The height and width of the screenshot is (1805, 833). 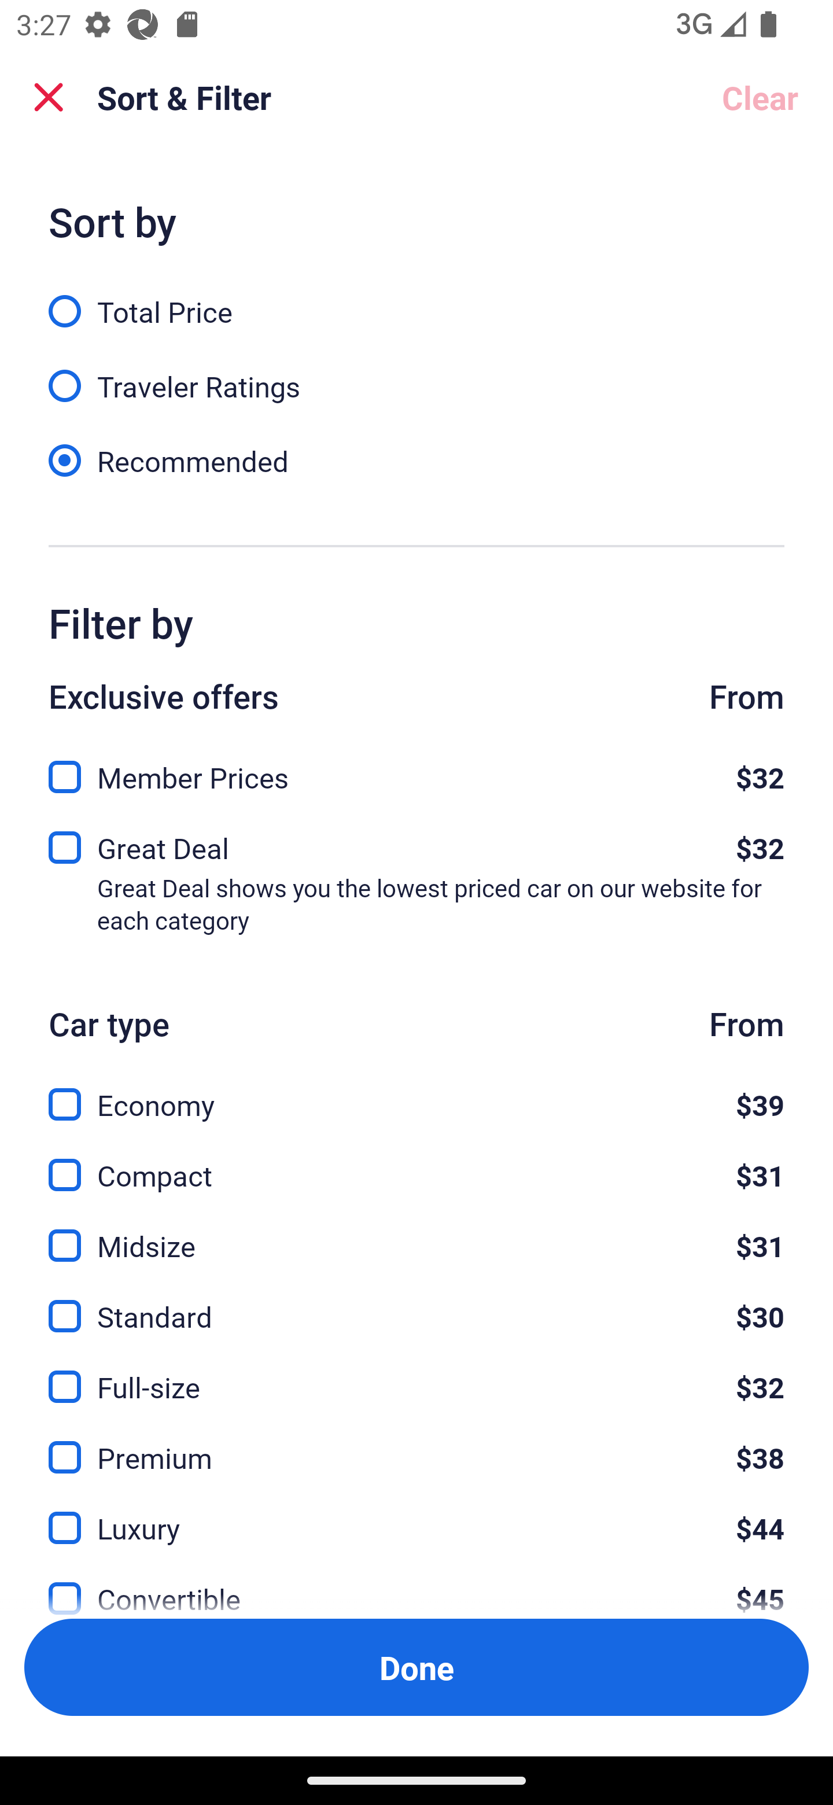 What do you see at coordinates (417, 1585) in the screenshot?
I see `Convertible, $45 Convertible $45` at bounding box center [417, 1585].